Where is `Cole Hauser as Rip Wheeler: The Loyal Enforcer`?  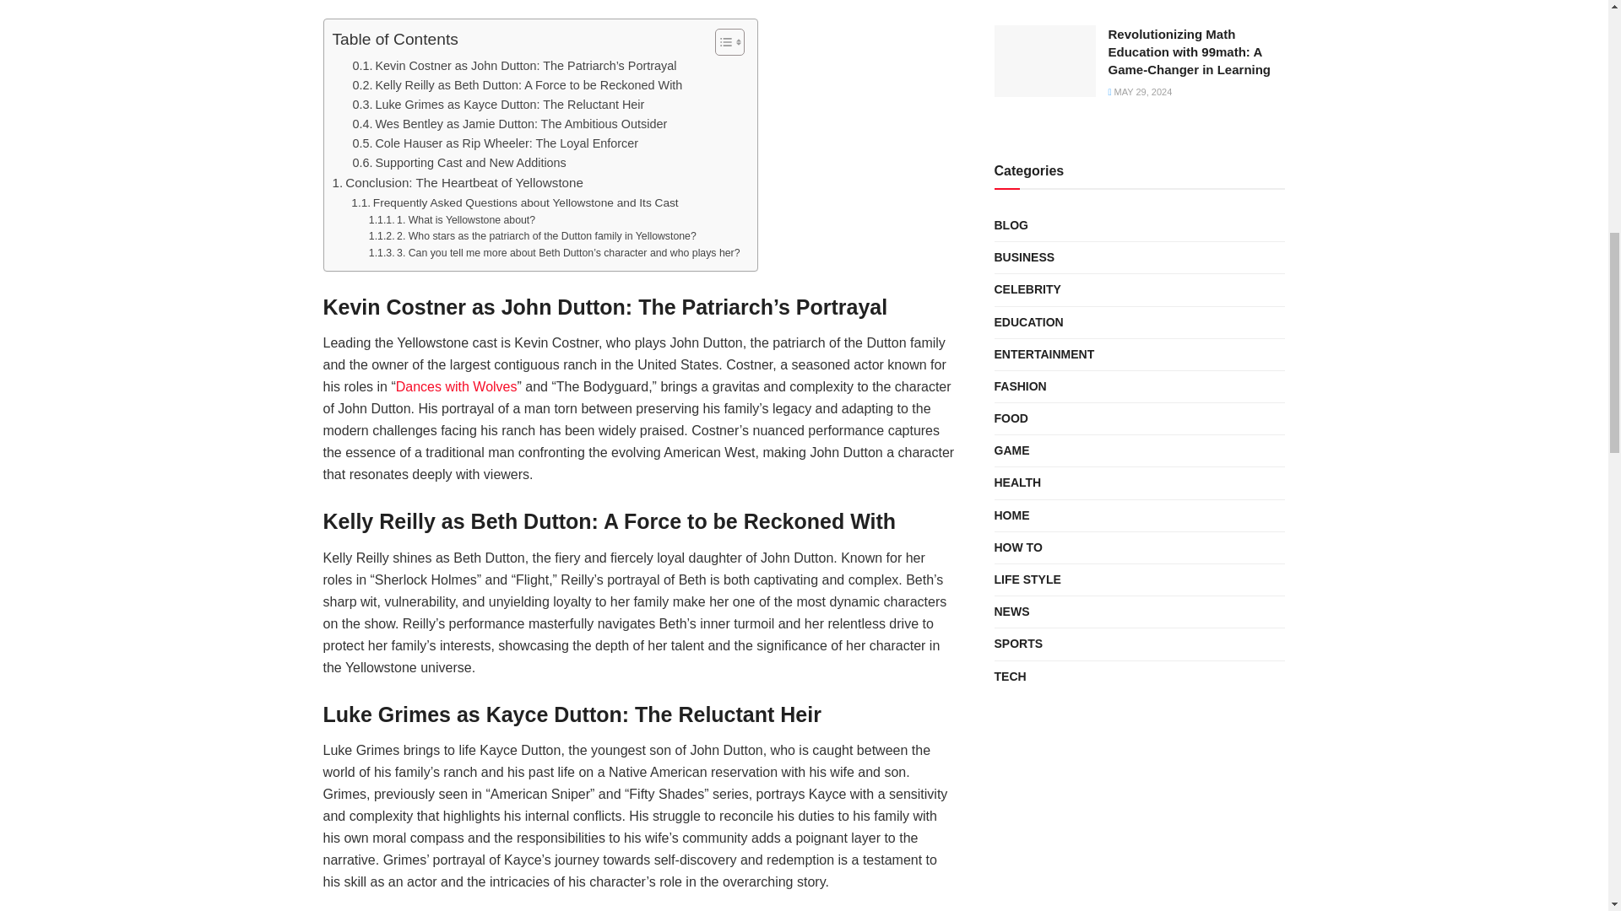 Cole Hauser as Rip Wheeler: The Loyal Enforcer is located at coordinates (496, 143).